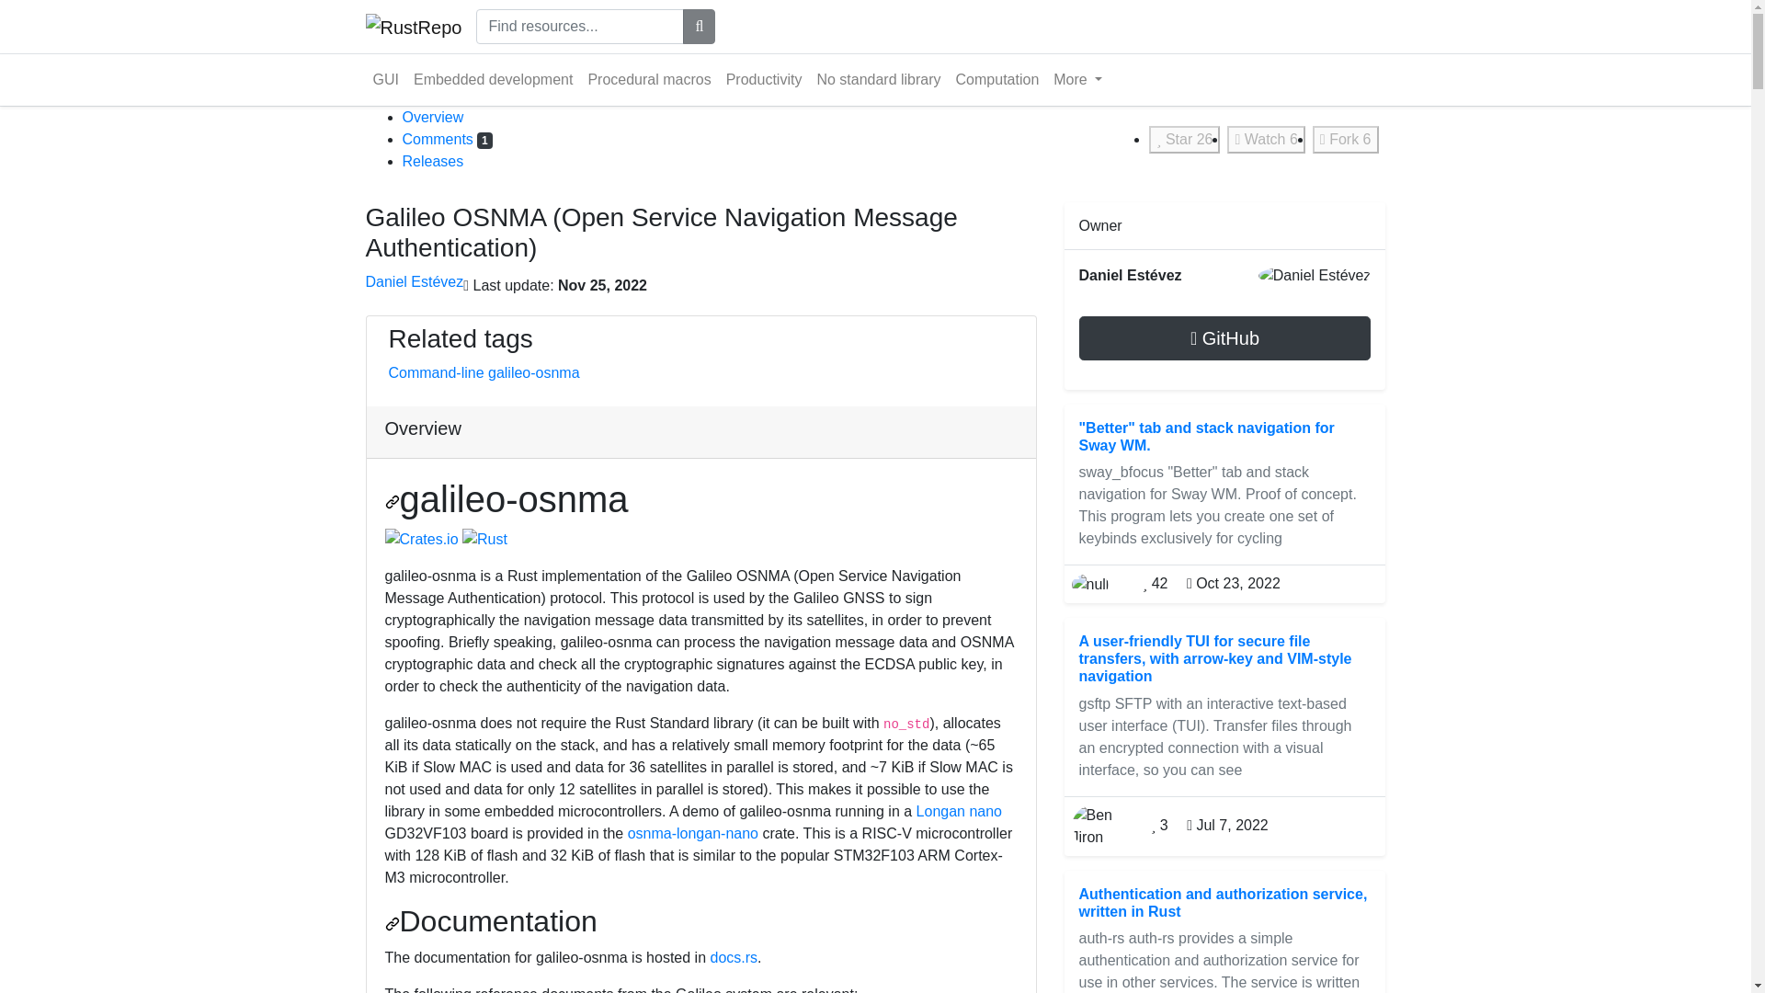 This screenshot has width=1765, height=993. I want to click on More, so click(1077, 79).